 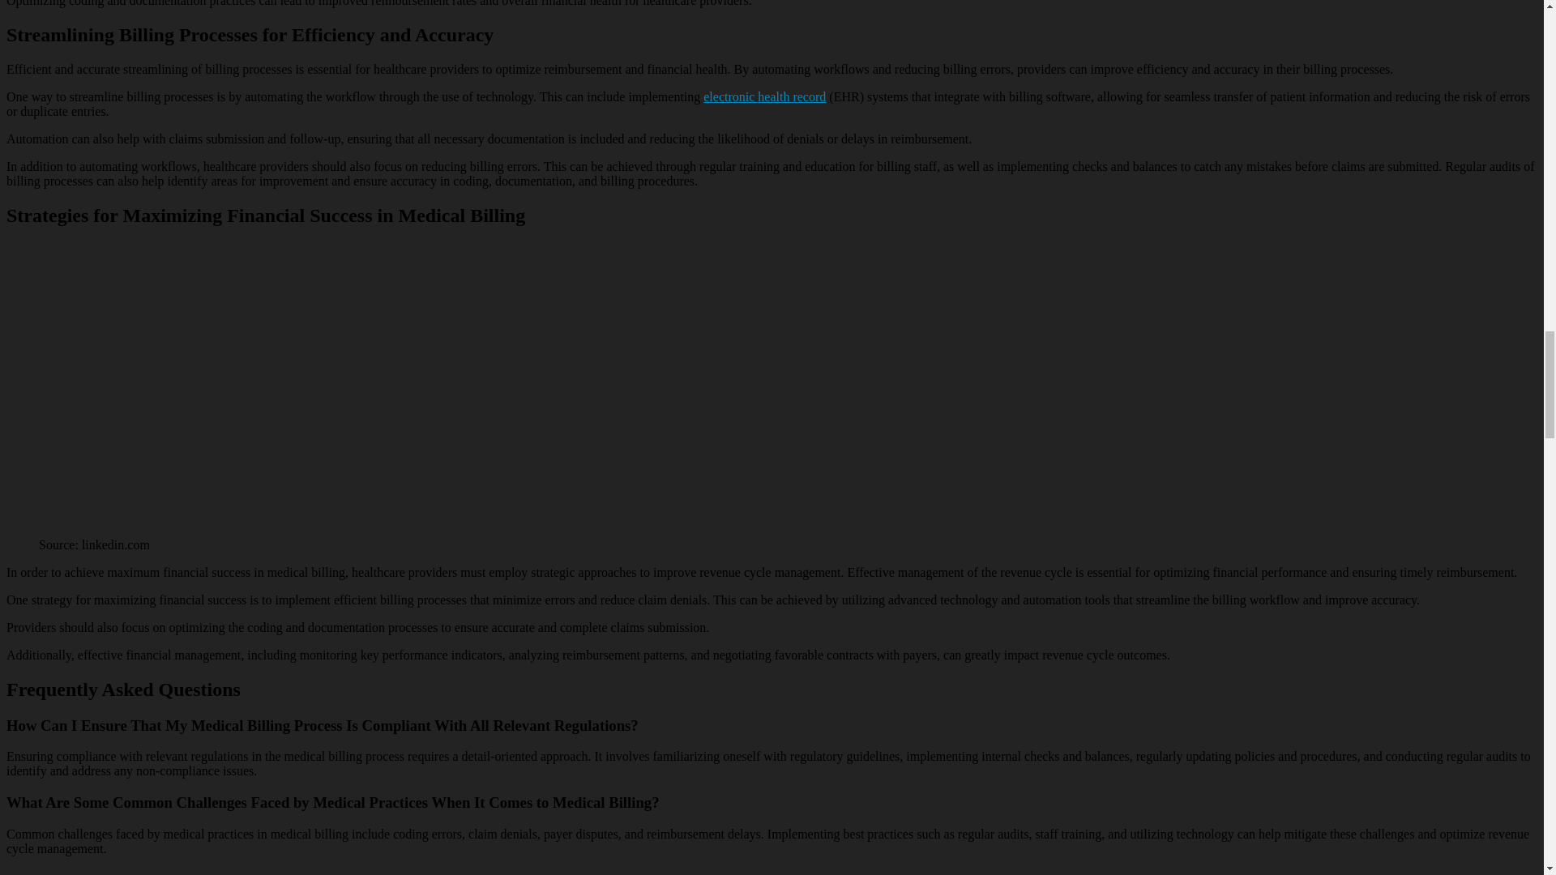 I want to click on electronic health record, so click(x=764, y=97).